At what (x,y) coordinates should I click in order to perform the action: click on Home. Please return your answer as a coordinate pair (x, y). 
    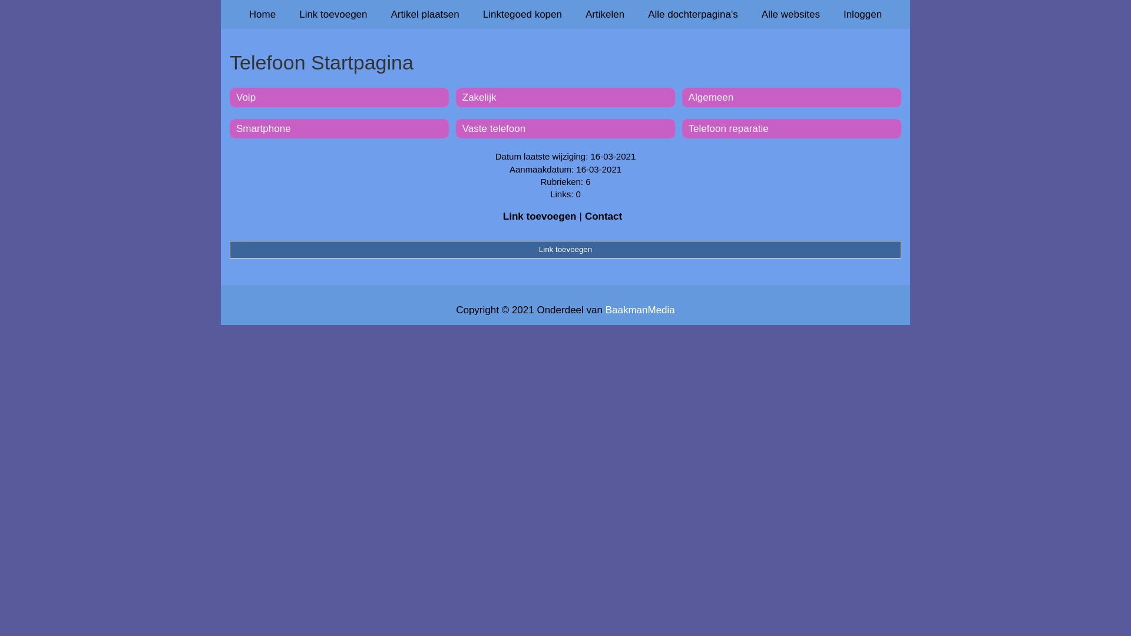
    Looking at the image, I should click on (263, 14).